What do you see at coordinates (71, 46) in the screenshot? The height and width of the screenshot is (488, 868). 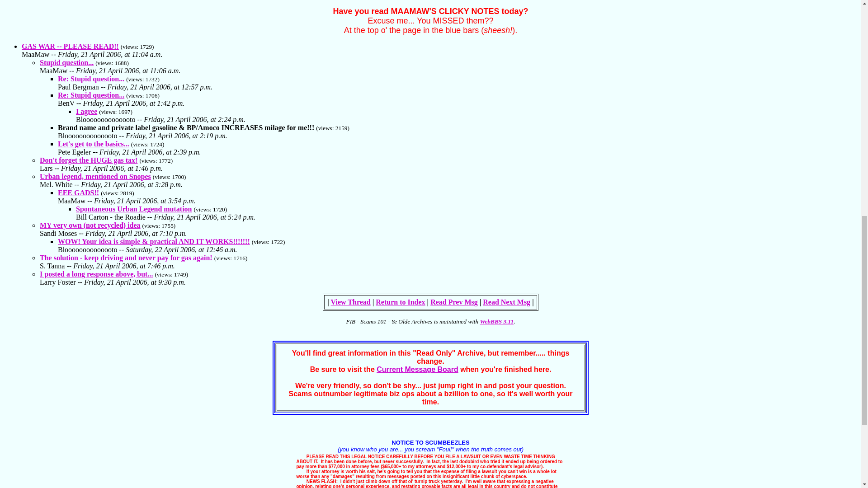 I see `GAS WAR -- PLEASE READ!!` at bounding box center [71, 46].